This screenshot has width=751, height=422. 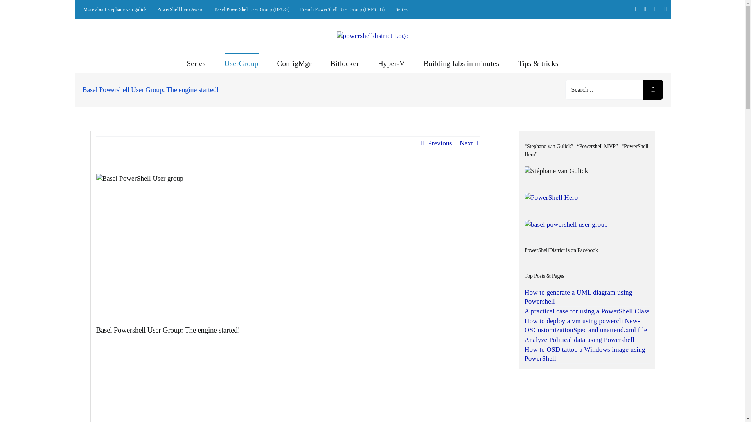 What do you see at coordinates (115, 9) in the screenshot?
I see `More about stephane van gulick` at bounding box center [115, 9].